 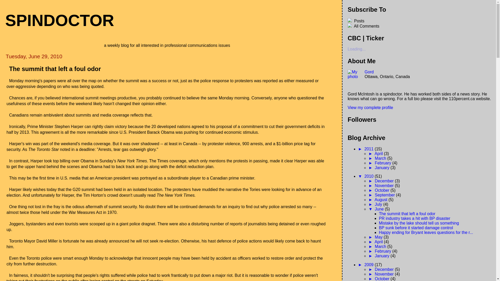 What do you see at coordinates (369, 176) in the screenshot?
I see `2010` at bounding box center [369, 176].